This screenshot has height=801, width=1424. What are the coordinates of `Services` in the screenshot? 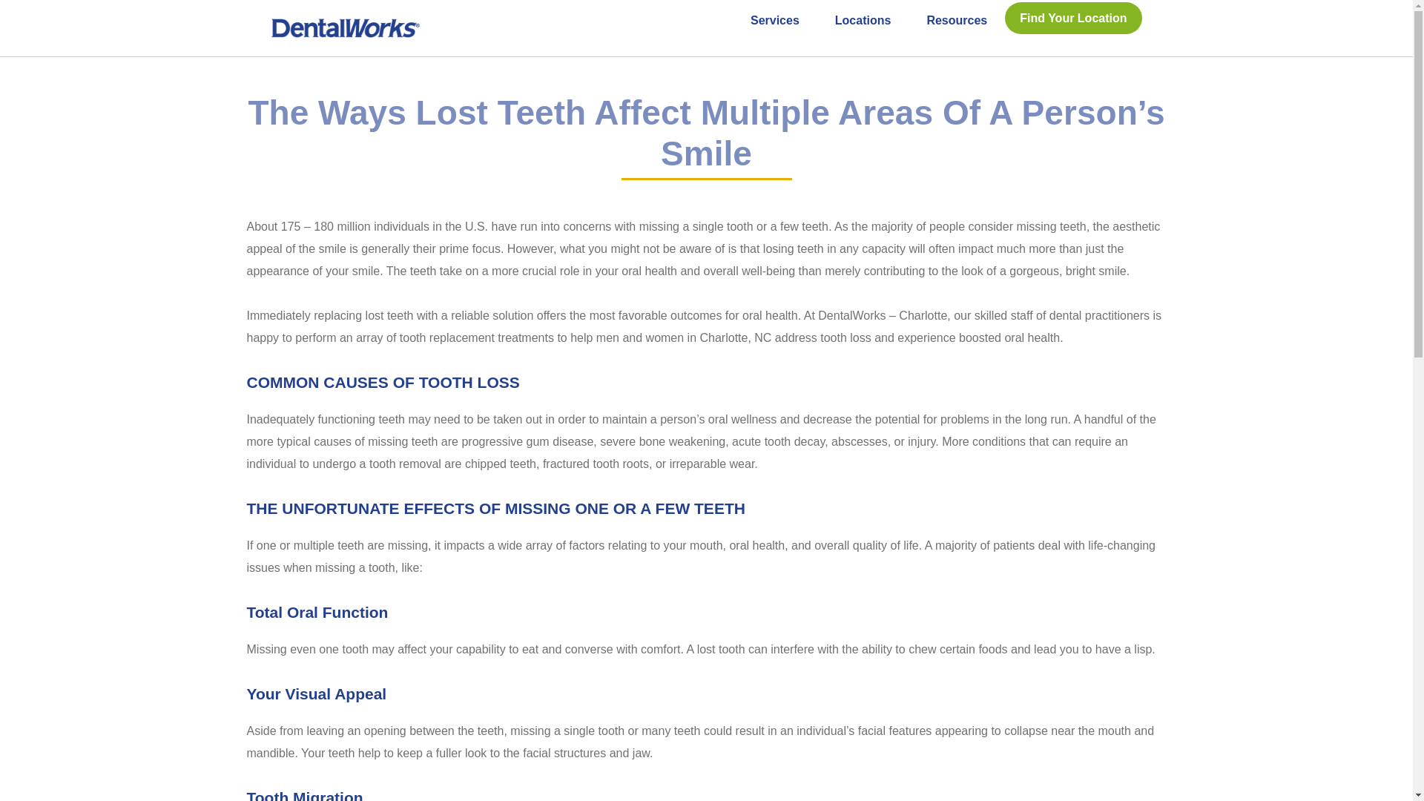 It's located at (775, 20).